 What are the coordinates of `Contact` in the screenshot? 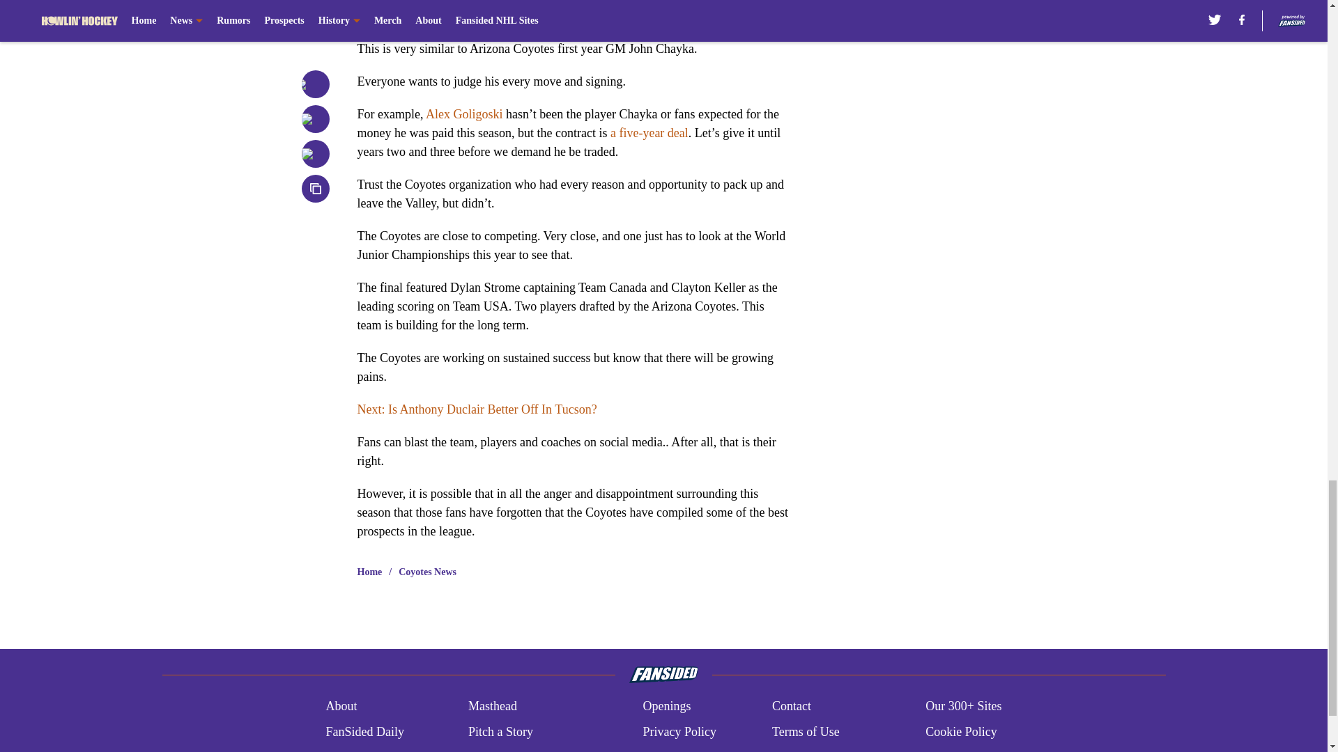 It's located at (791, 706).